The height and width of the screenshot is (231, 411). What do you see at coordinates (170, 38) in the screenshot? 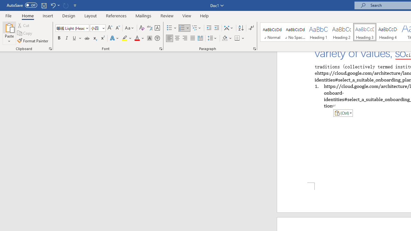
I see `Align Left` at bounding box center [170, 38].